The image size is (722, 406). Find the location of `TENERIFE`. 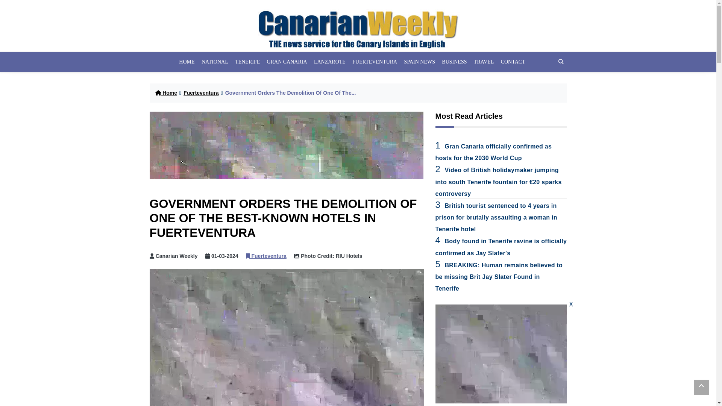

TENERIFE is located at coordinates (247, 62).